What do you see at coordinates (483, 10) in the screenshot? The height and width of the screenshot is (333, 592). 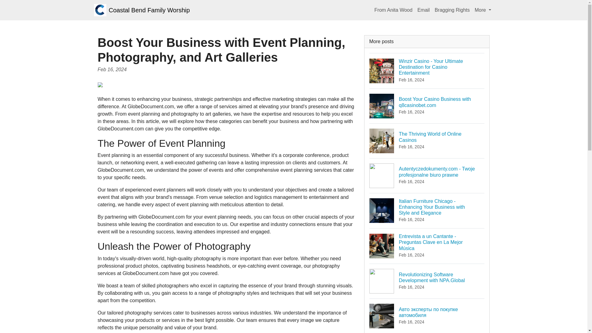 I see `Coastal Bend Family Worship` at bounding box center [483, 10].